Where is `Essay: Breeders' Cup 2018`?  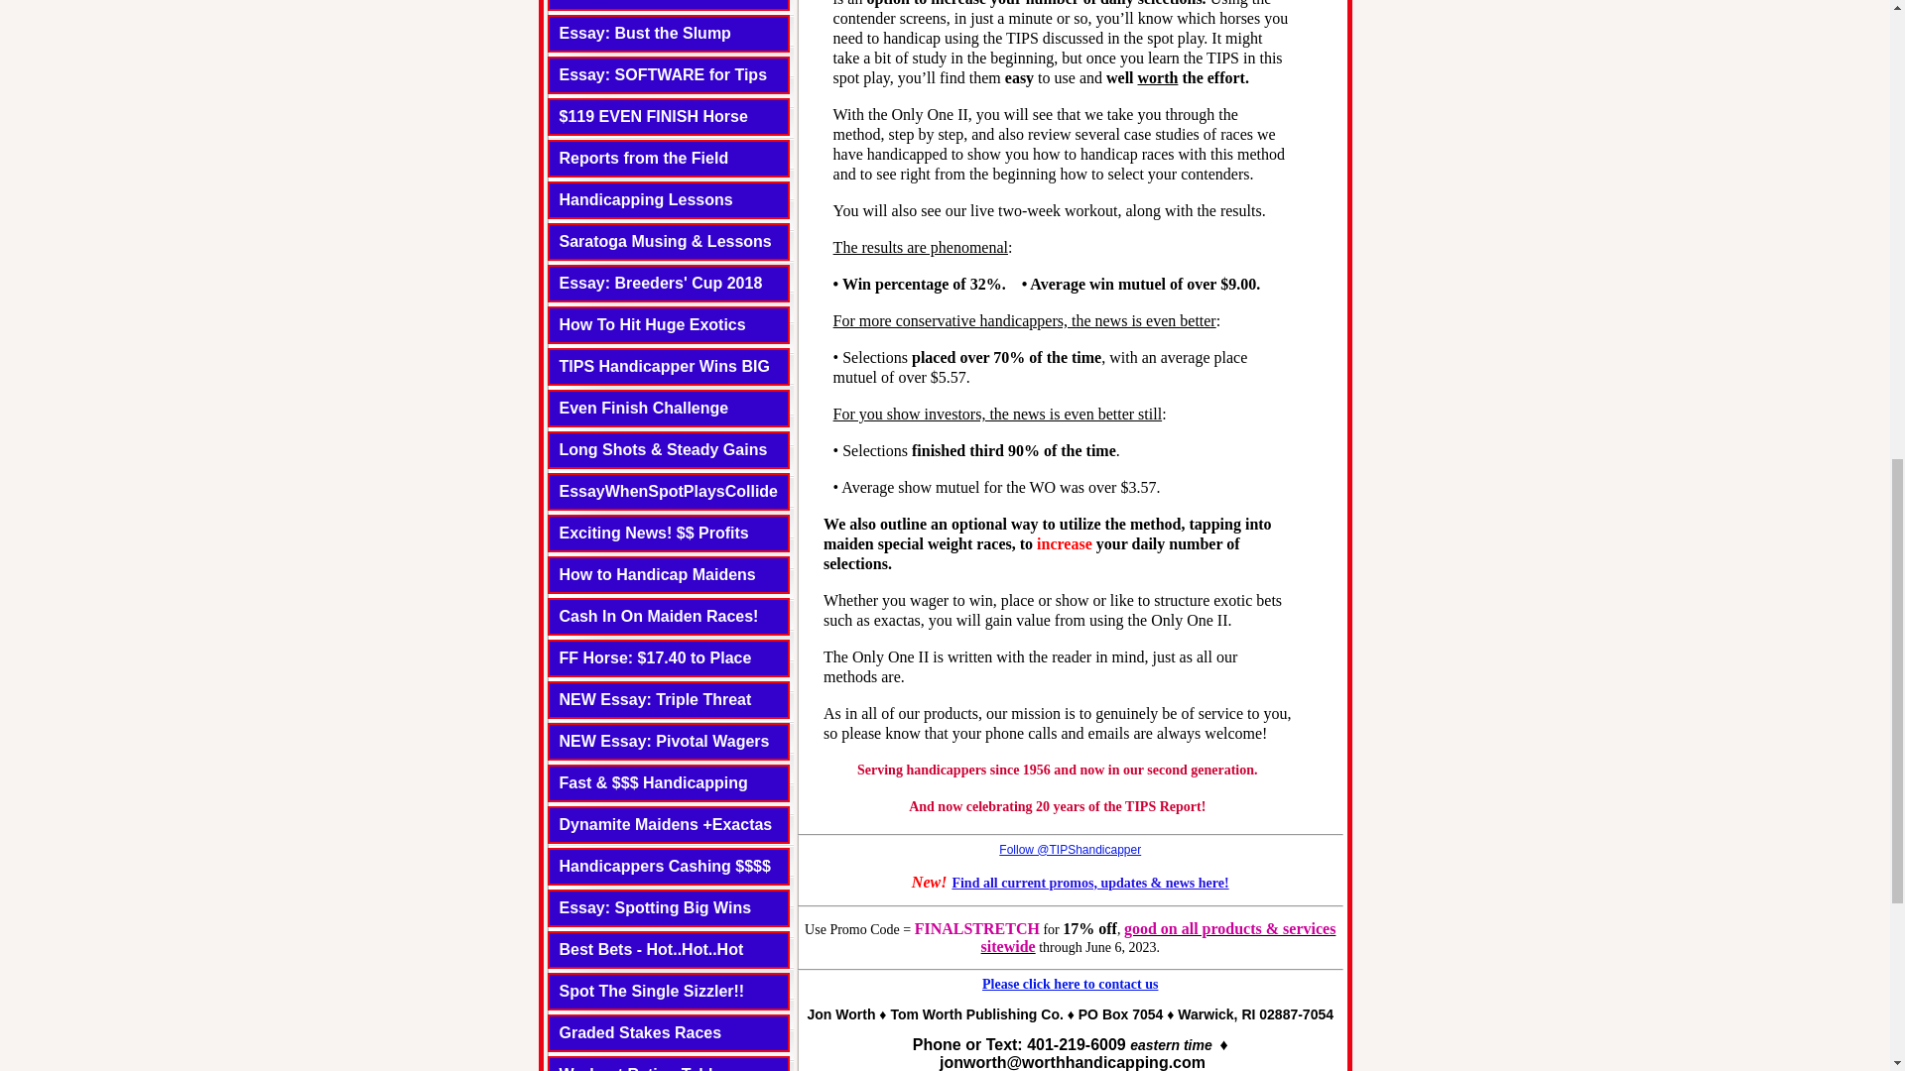 Essay: Breeders' Cup 2018 is located at coordinates (661, 282).